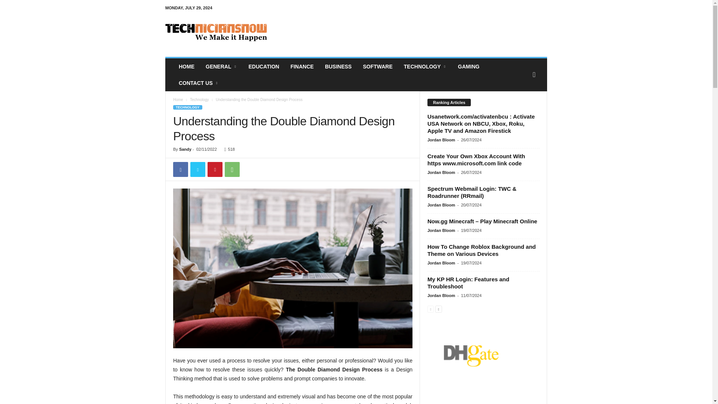 The width and height of the screenshot is (718, 404). Describe the element at coordinates (216, 32) in the screenshot. I see `Techniciansnow` at that location.